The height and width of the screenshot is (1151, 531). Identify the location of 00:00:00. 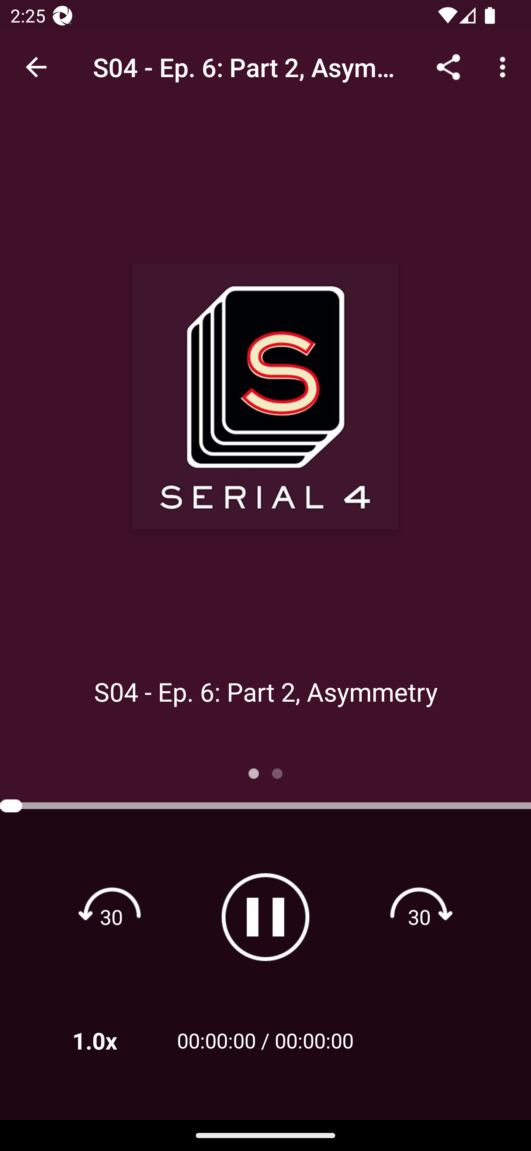
(314, 1040).